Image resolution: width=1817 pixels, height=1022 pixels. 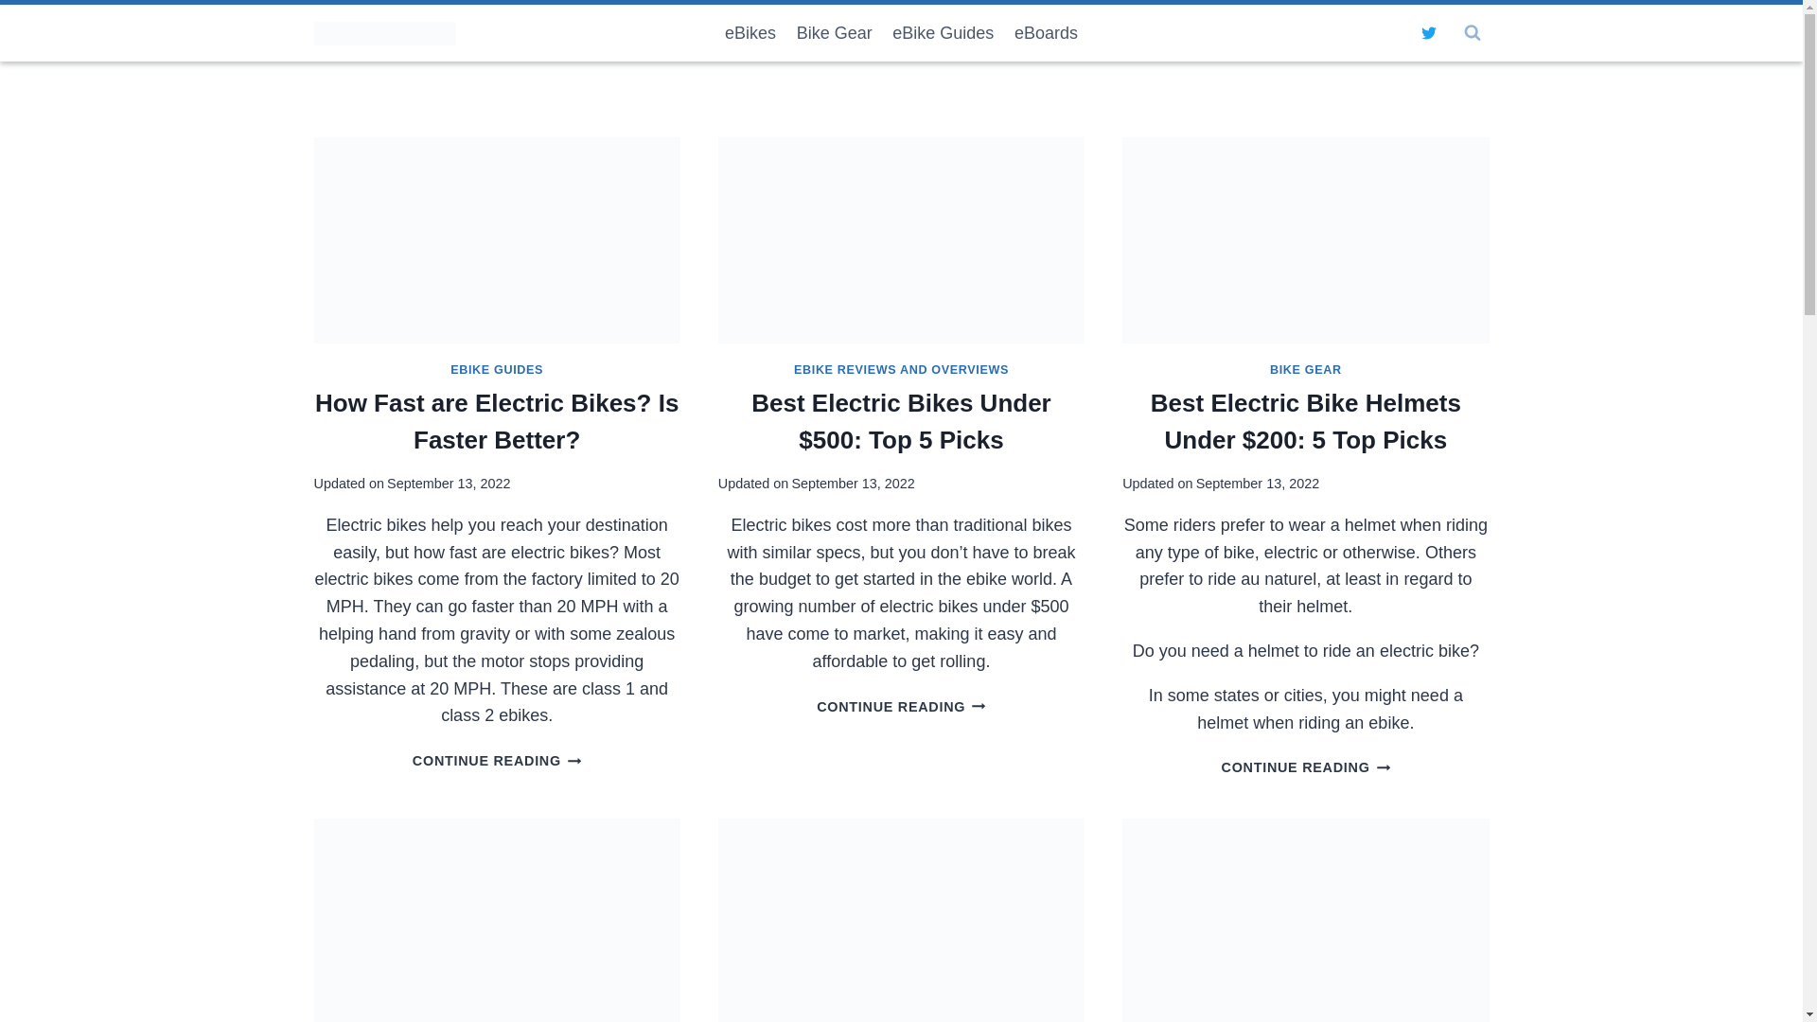 What do you see at coordinates (497, 239) in the screenshot?
I see `How Fast are Electric Bikes? Is Faster Better? 1` at bounding box center [497, 239].